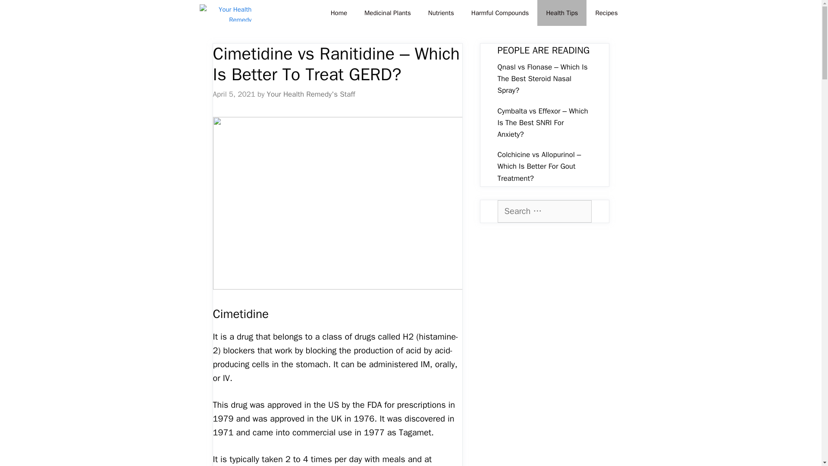 This screenshot has width=828, height=466. I want to click on Your Health Remedy's Staff, so click(310, 94).